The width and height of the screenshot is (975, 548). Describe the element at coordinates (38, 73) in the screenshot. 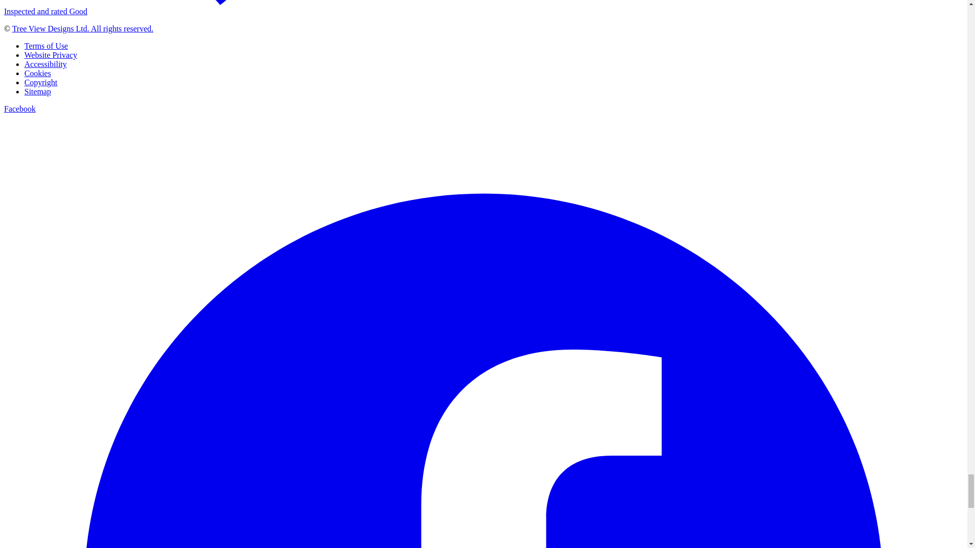

I see `Cookies` at that location.